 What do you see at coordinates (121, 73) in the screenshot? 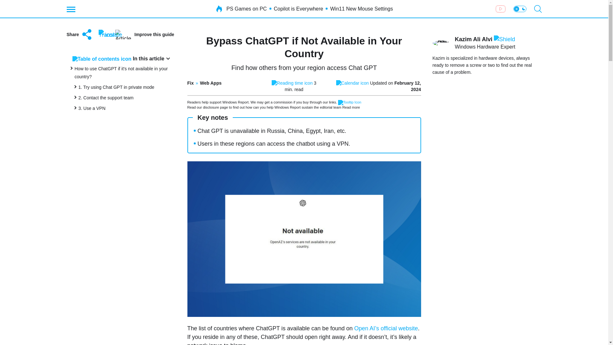
I see `How to use ChatGPT if it's not available in your country?` at bounding box center [121, 73].